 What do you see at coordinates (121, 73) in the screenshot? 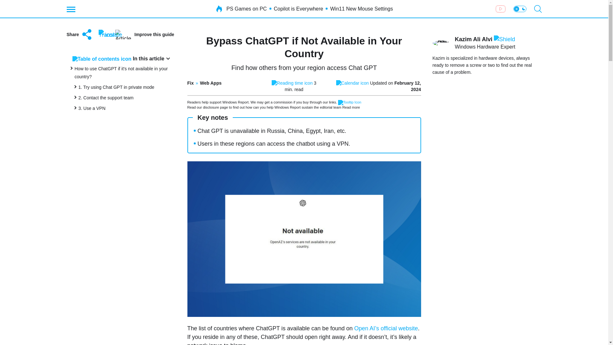
I see `How to use ChatGPT if it's not available in your country?` at bounding box center [121, 73].